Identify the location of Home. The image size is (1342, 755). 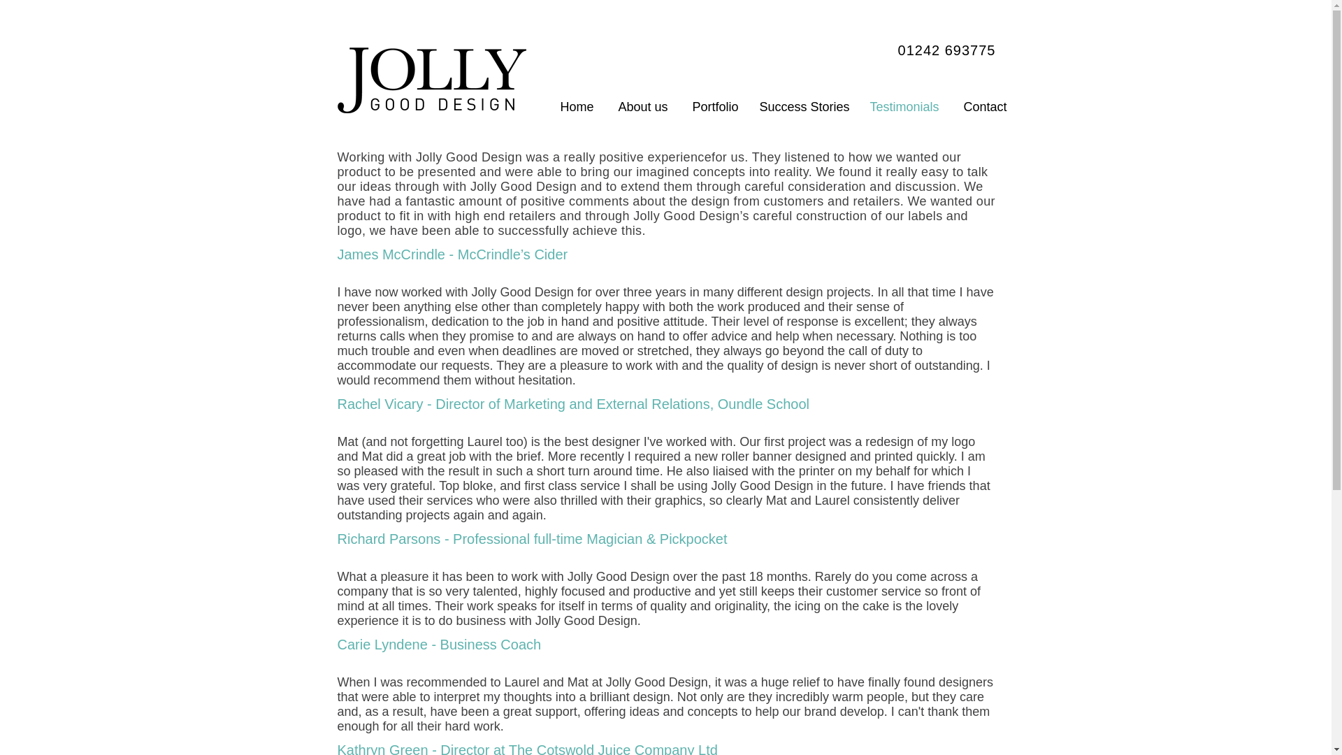
(575, 107).